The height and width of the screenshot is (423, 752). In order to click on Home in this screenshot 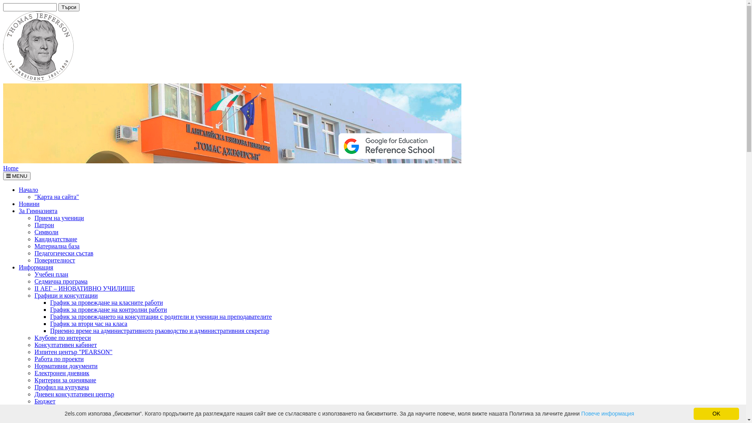, I will do `click(11, 168)`.